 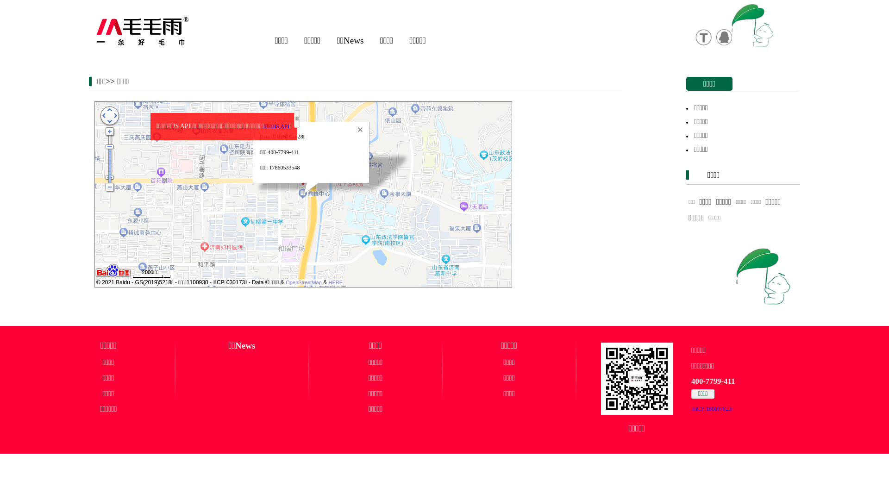 What do you see at coordinates (336, 282) in the screenshot?
I see `HERE` at bounding box center [336, 282].